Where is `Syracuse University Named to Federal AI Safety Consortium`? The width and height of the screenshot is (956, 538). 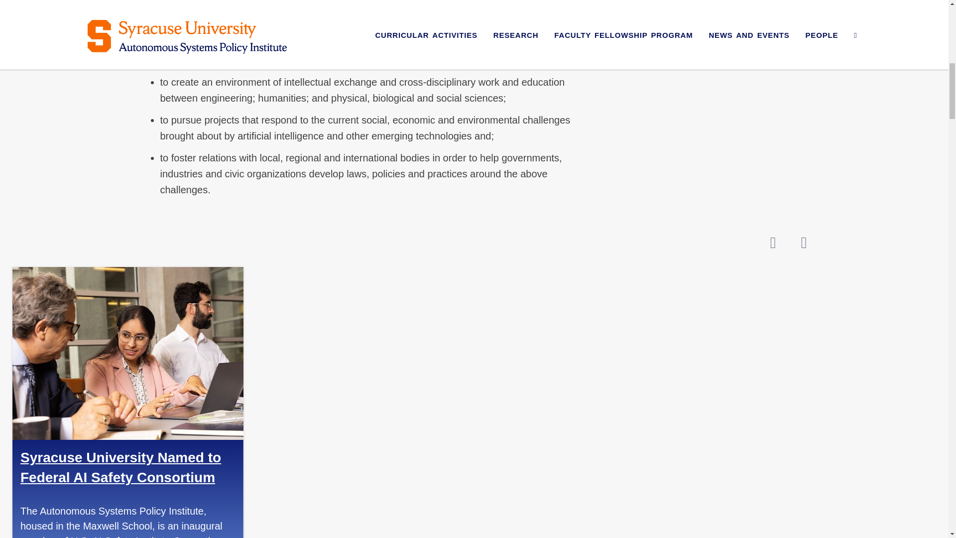
Syracuse University Named to Federal AI Safety Consortium is located at coordinates (120, 467).